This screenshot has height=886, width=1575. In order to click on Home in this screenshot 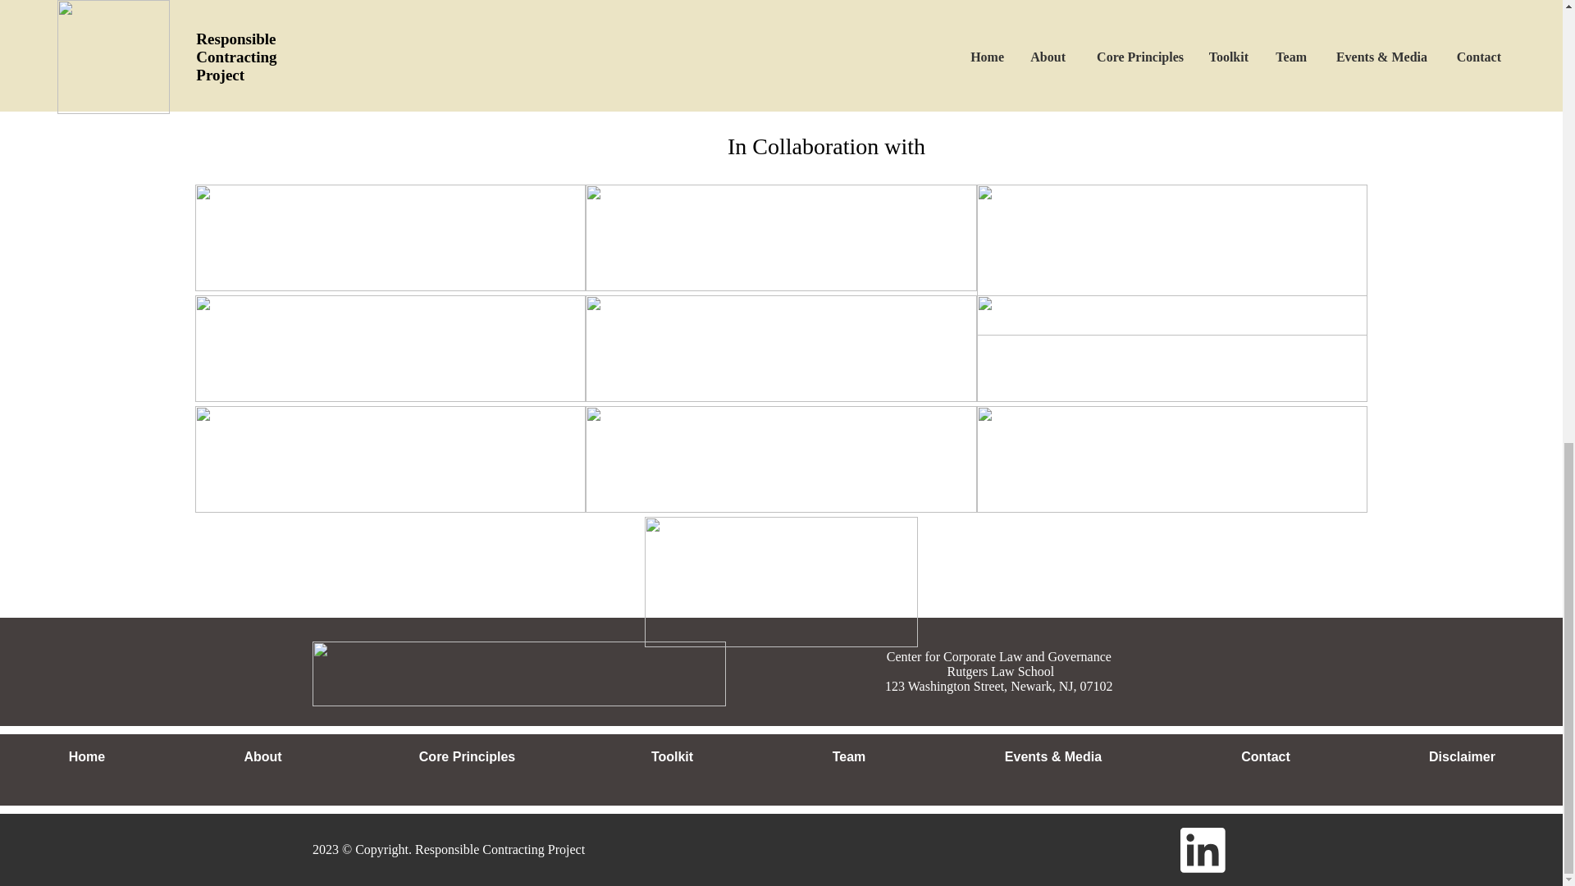, I will do `click(87, 757)`.